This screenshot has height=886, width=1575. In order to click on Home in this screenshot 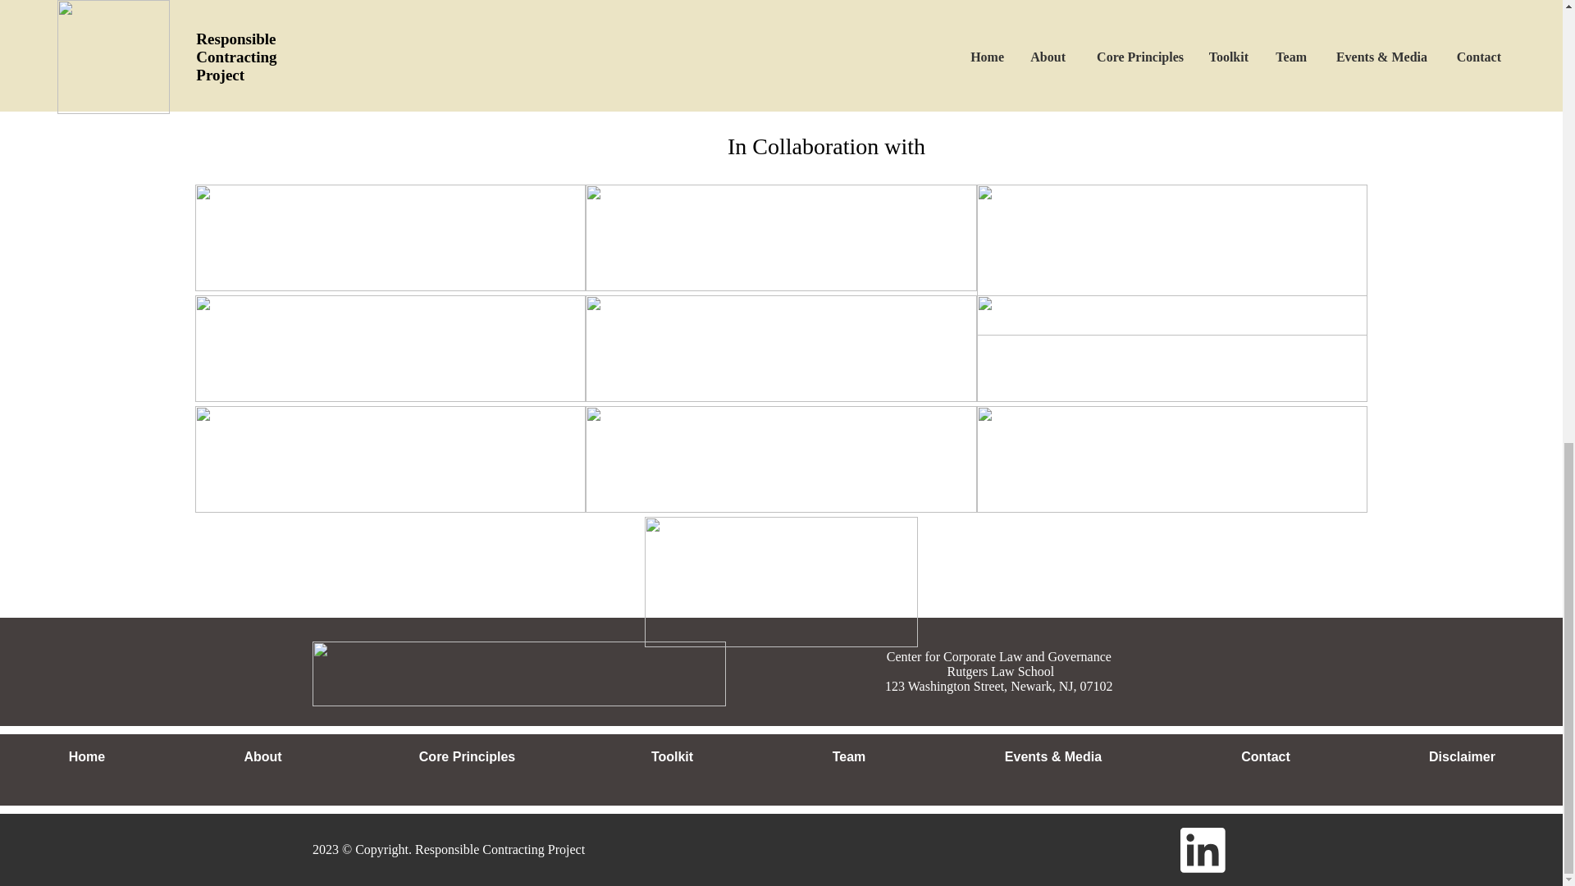, I will do `click(87, 757)`.